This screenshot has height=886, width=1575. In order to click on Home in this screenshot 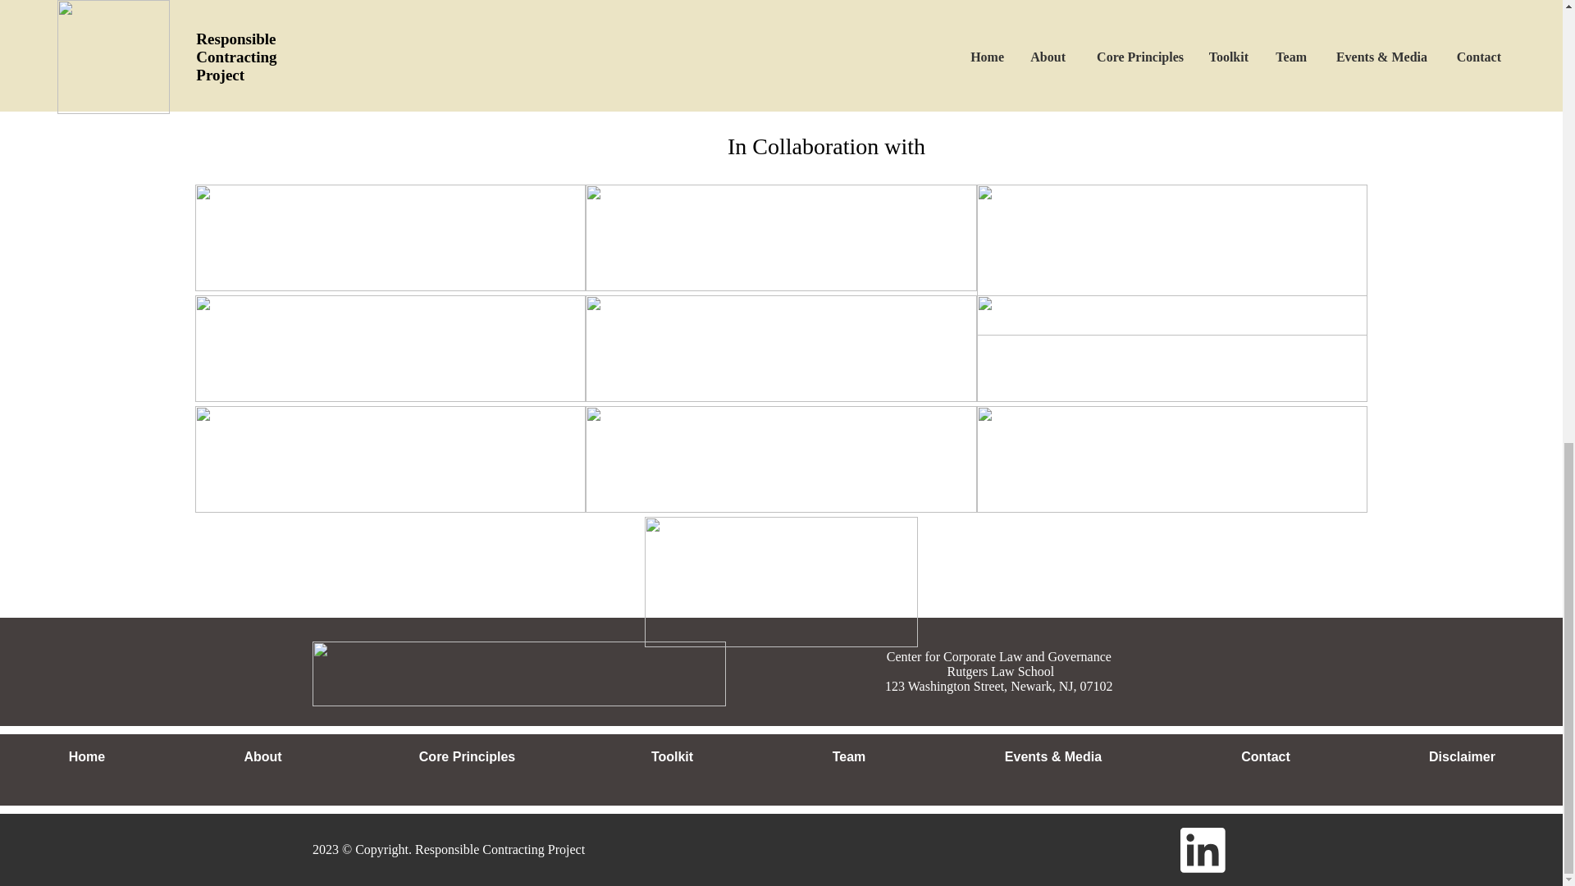, I will do `click(87, 757)`.